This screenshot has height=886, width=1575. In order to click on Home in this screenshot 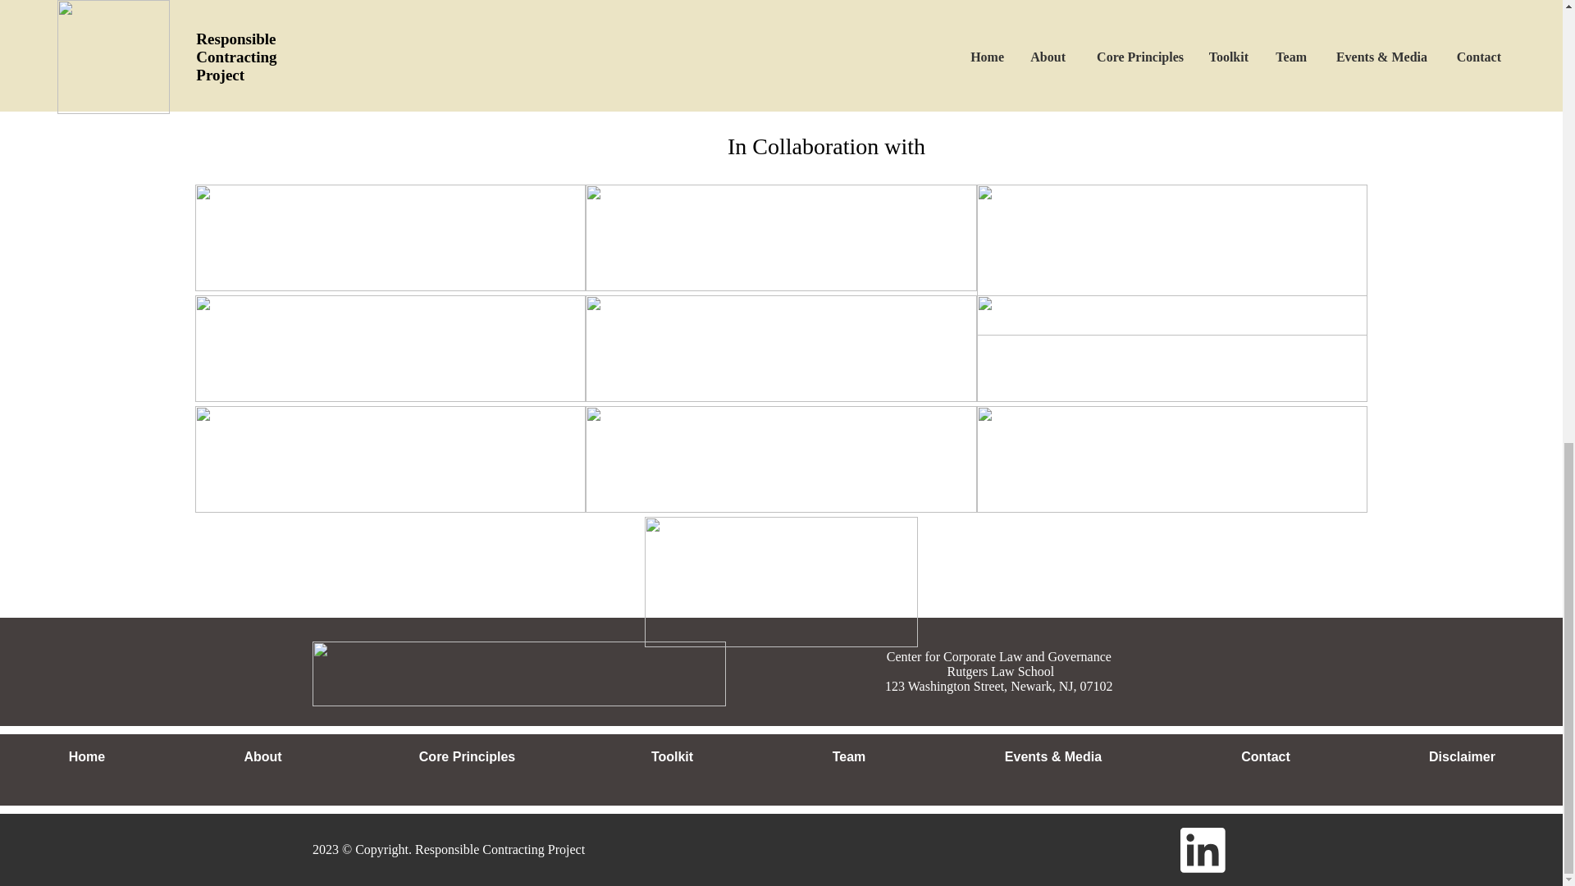, I will do `click(87, 757)`.